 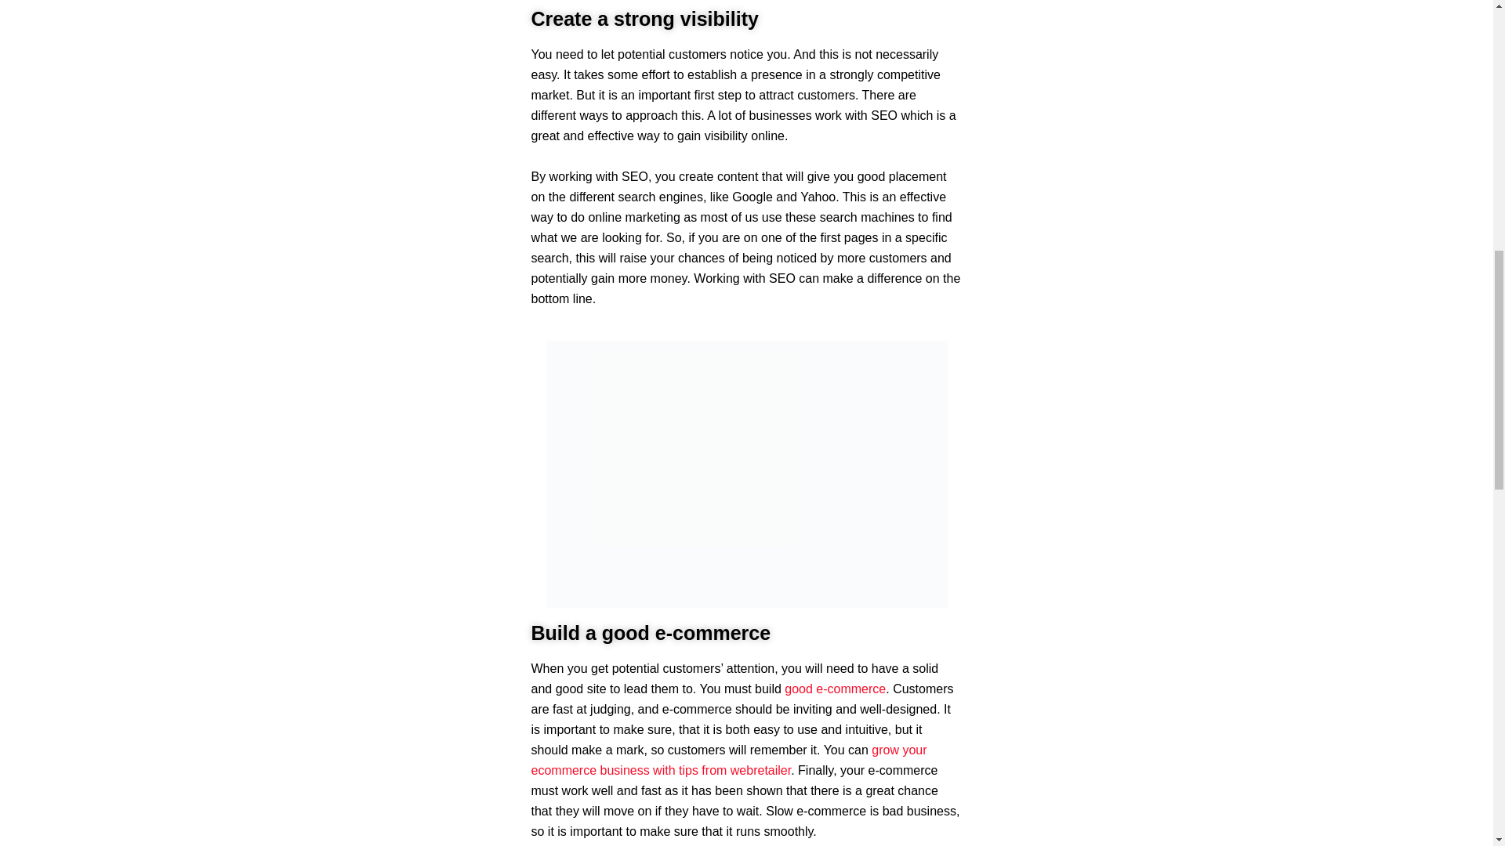 What do you see at coordinates (835, 688) in the screenshot?
I see `good e-commerce` at bounding box center [835, 688].